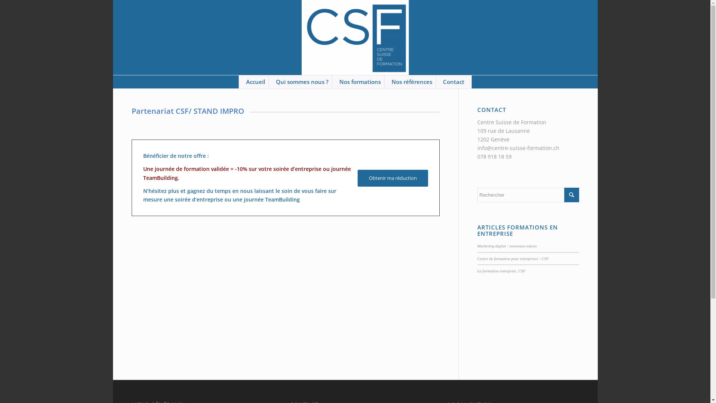  What do you see at coordinates (513, 259) in the screenshot?
I see `Centre de formation pour entreprises : CSF` at bounding box center [513, 259].